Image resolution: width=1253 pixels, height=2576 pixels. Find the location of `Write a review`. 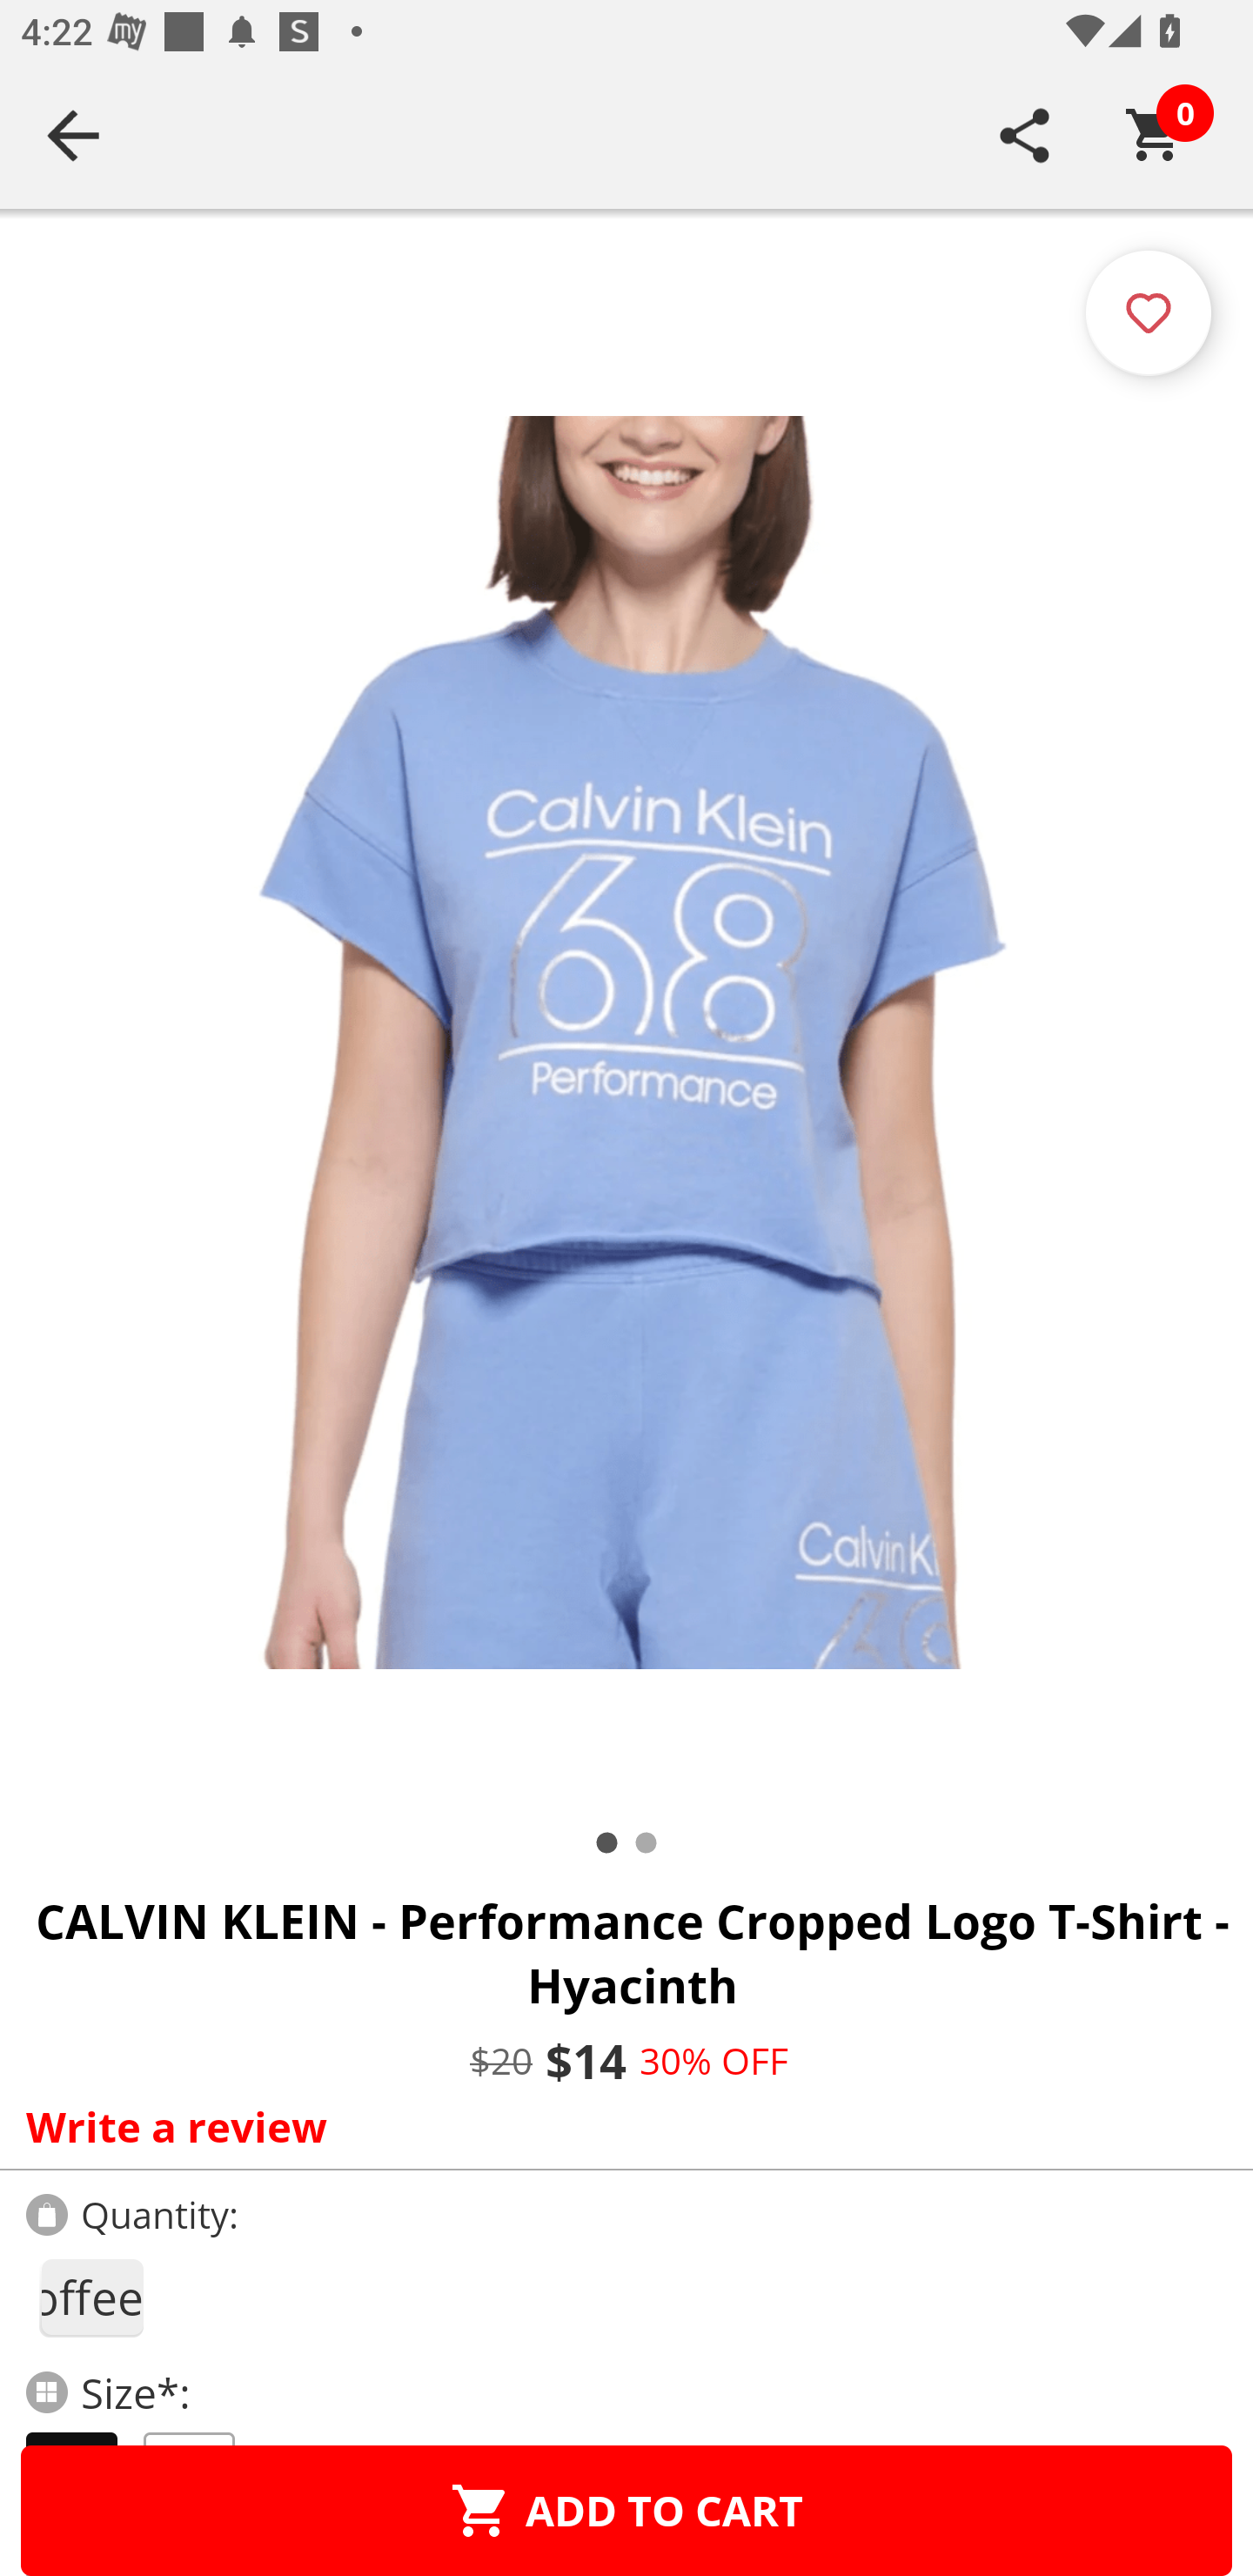

Write a review is located at coordinates (620, 2126).